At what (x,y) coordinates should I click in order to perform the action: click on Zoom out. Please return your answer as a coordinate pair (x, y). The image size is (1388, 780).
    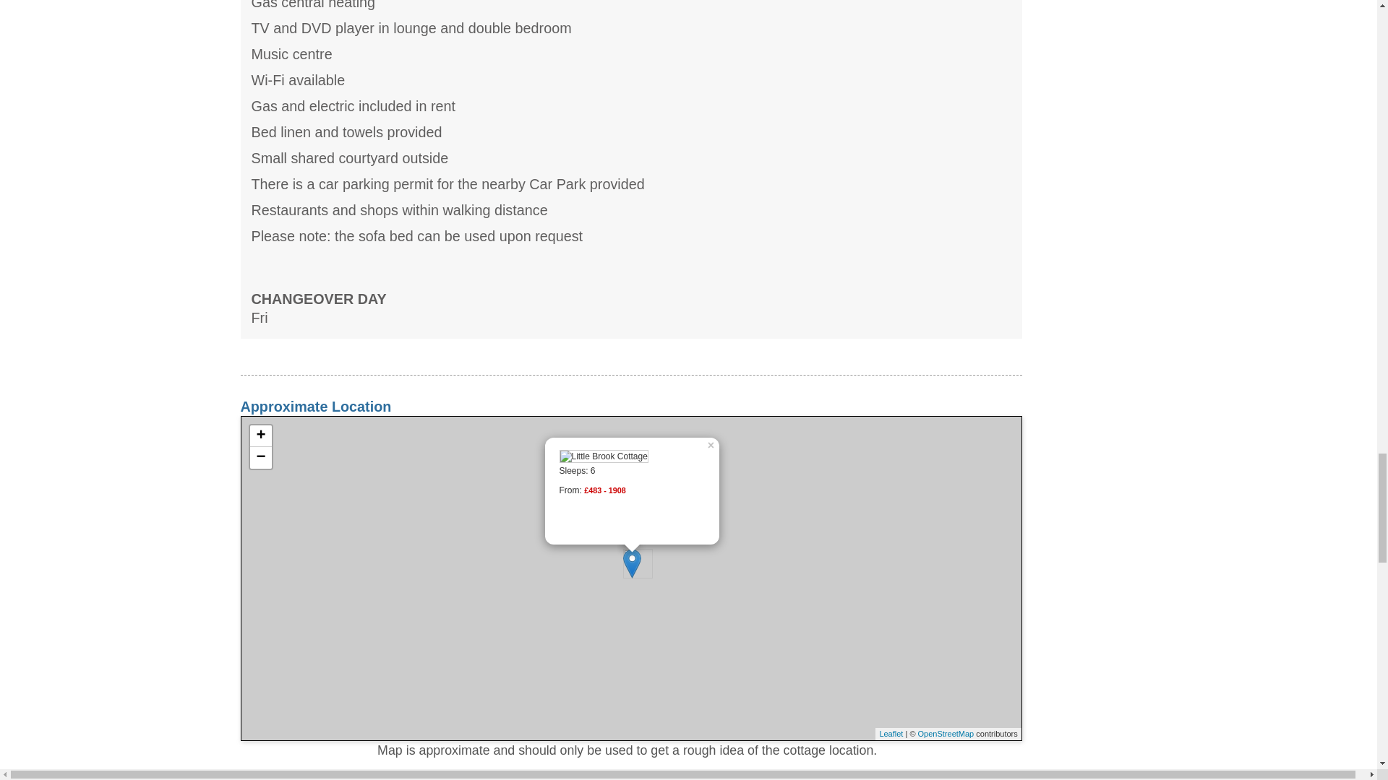
    Looking at the image, I should click on (260, 458).